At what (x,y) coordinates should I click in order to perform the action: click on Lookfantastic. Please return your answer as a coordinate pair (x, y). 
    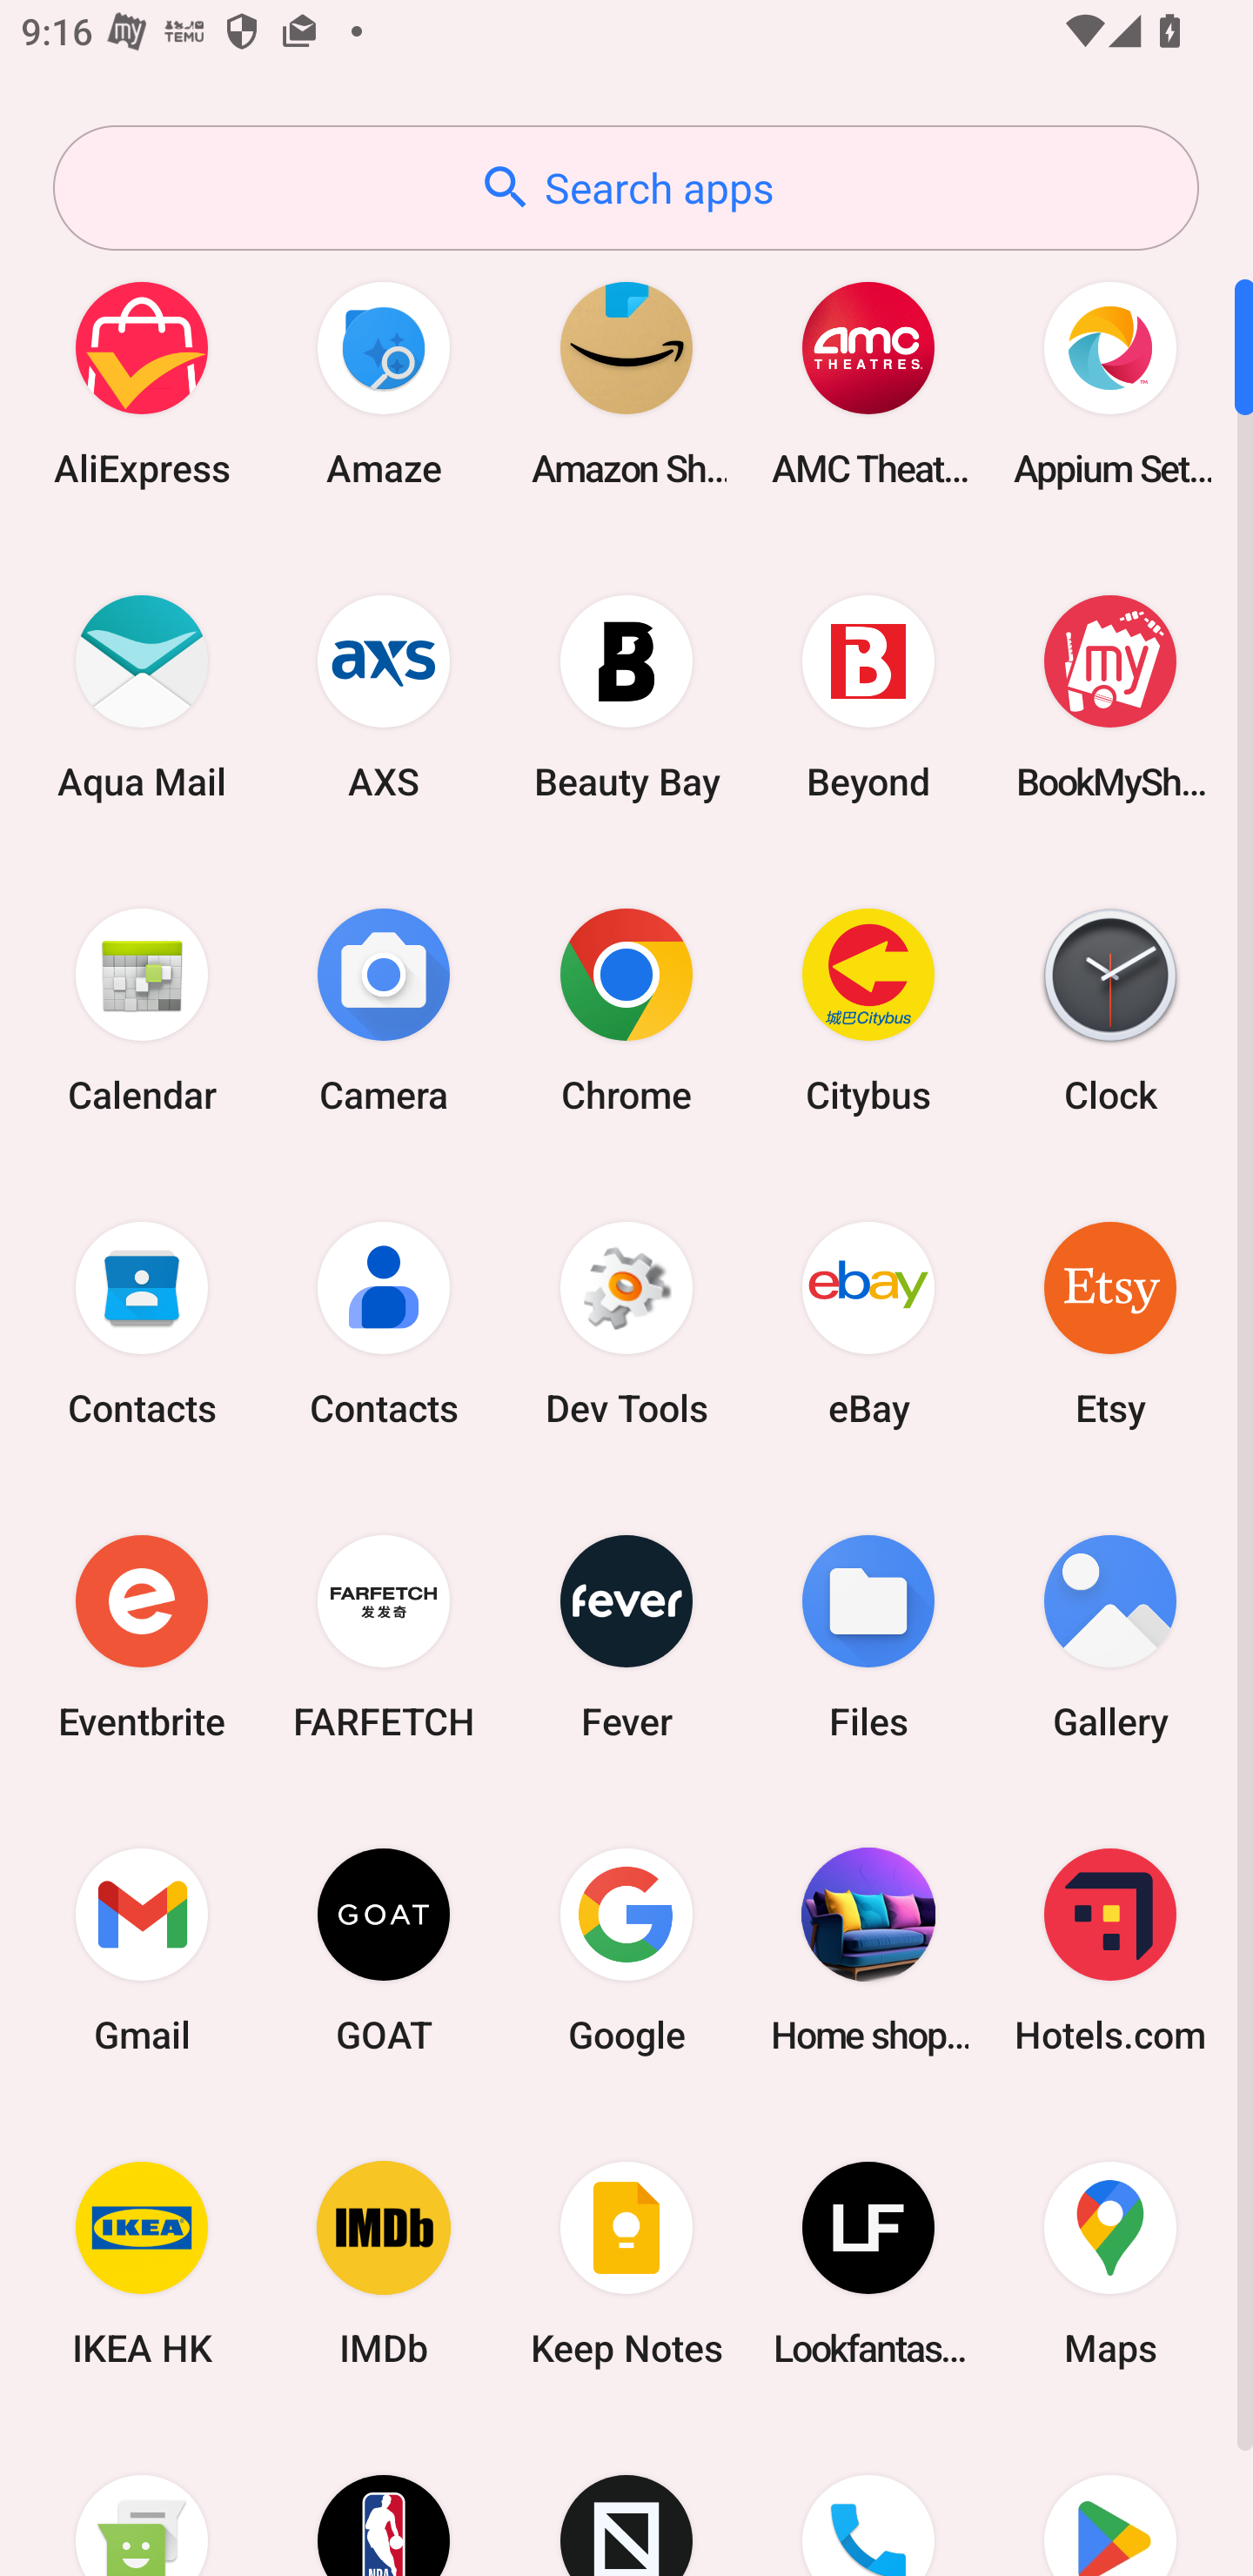
    Looking at the image, I should click on (868, 2264).